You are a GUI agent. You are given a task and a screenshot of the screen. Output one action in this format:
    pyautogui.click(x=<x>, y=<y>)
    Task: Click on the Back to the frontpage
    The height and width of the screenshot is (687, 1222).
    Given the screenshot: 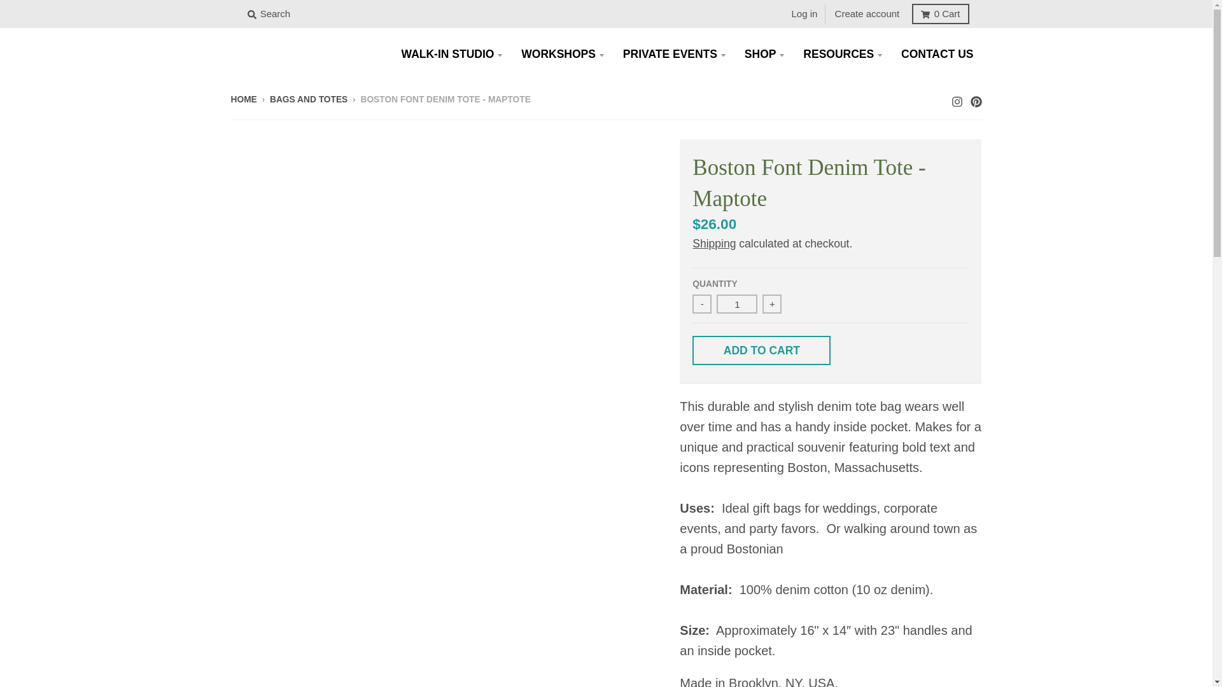 What is the action you would take?
    pyautogui.click(x=243, y=99)
    